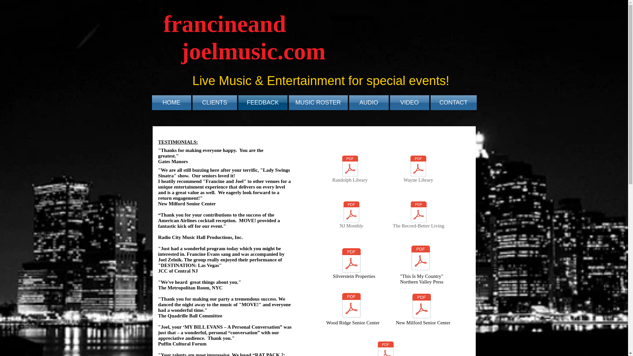 The width and height of the screenshot is (633, 356). I want to click on The Record-Better Living , so click(418, 216).